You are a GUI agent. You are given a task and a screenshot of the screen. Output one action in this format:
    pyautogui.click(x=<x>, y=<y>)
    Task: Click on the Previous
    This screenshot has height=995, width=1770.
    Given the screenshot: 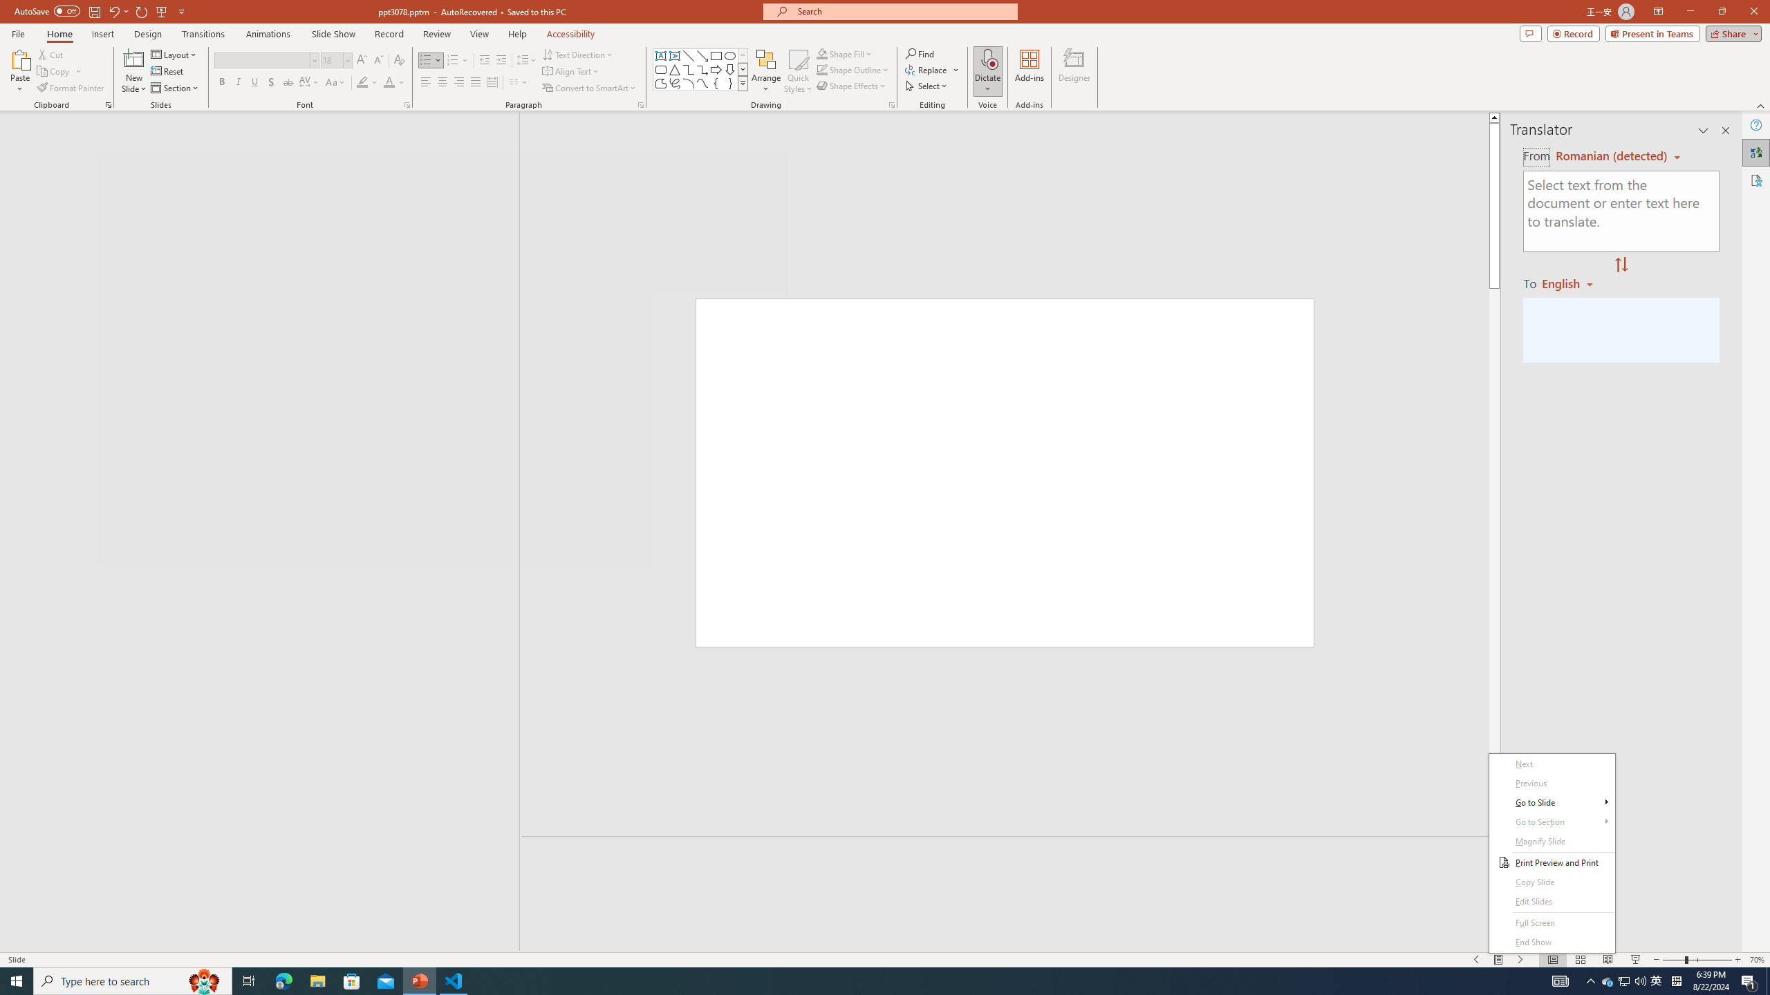 What is the action you would take?
    pyautogui.click(x=1552, y=862)
    